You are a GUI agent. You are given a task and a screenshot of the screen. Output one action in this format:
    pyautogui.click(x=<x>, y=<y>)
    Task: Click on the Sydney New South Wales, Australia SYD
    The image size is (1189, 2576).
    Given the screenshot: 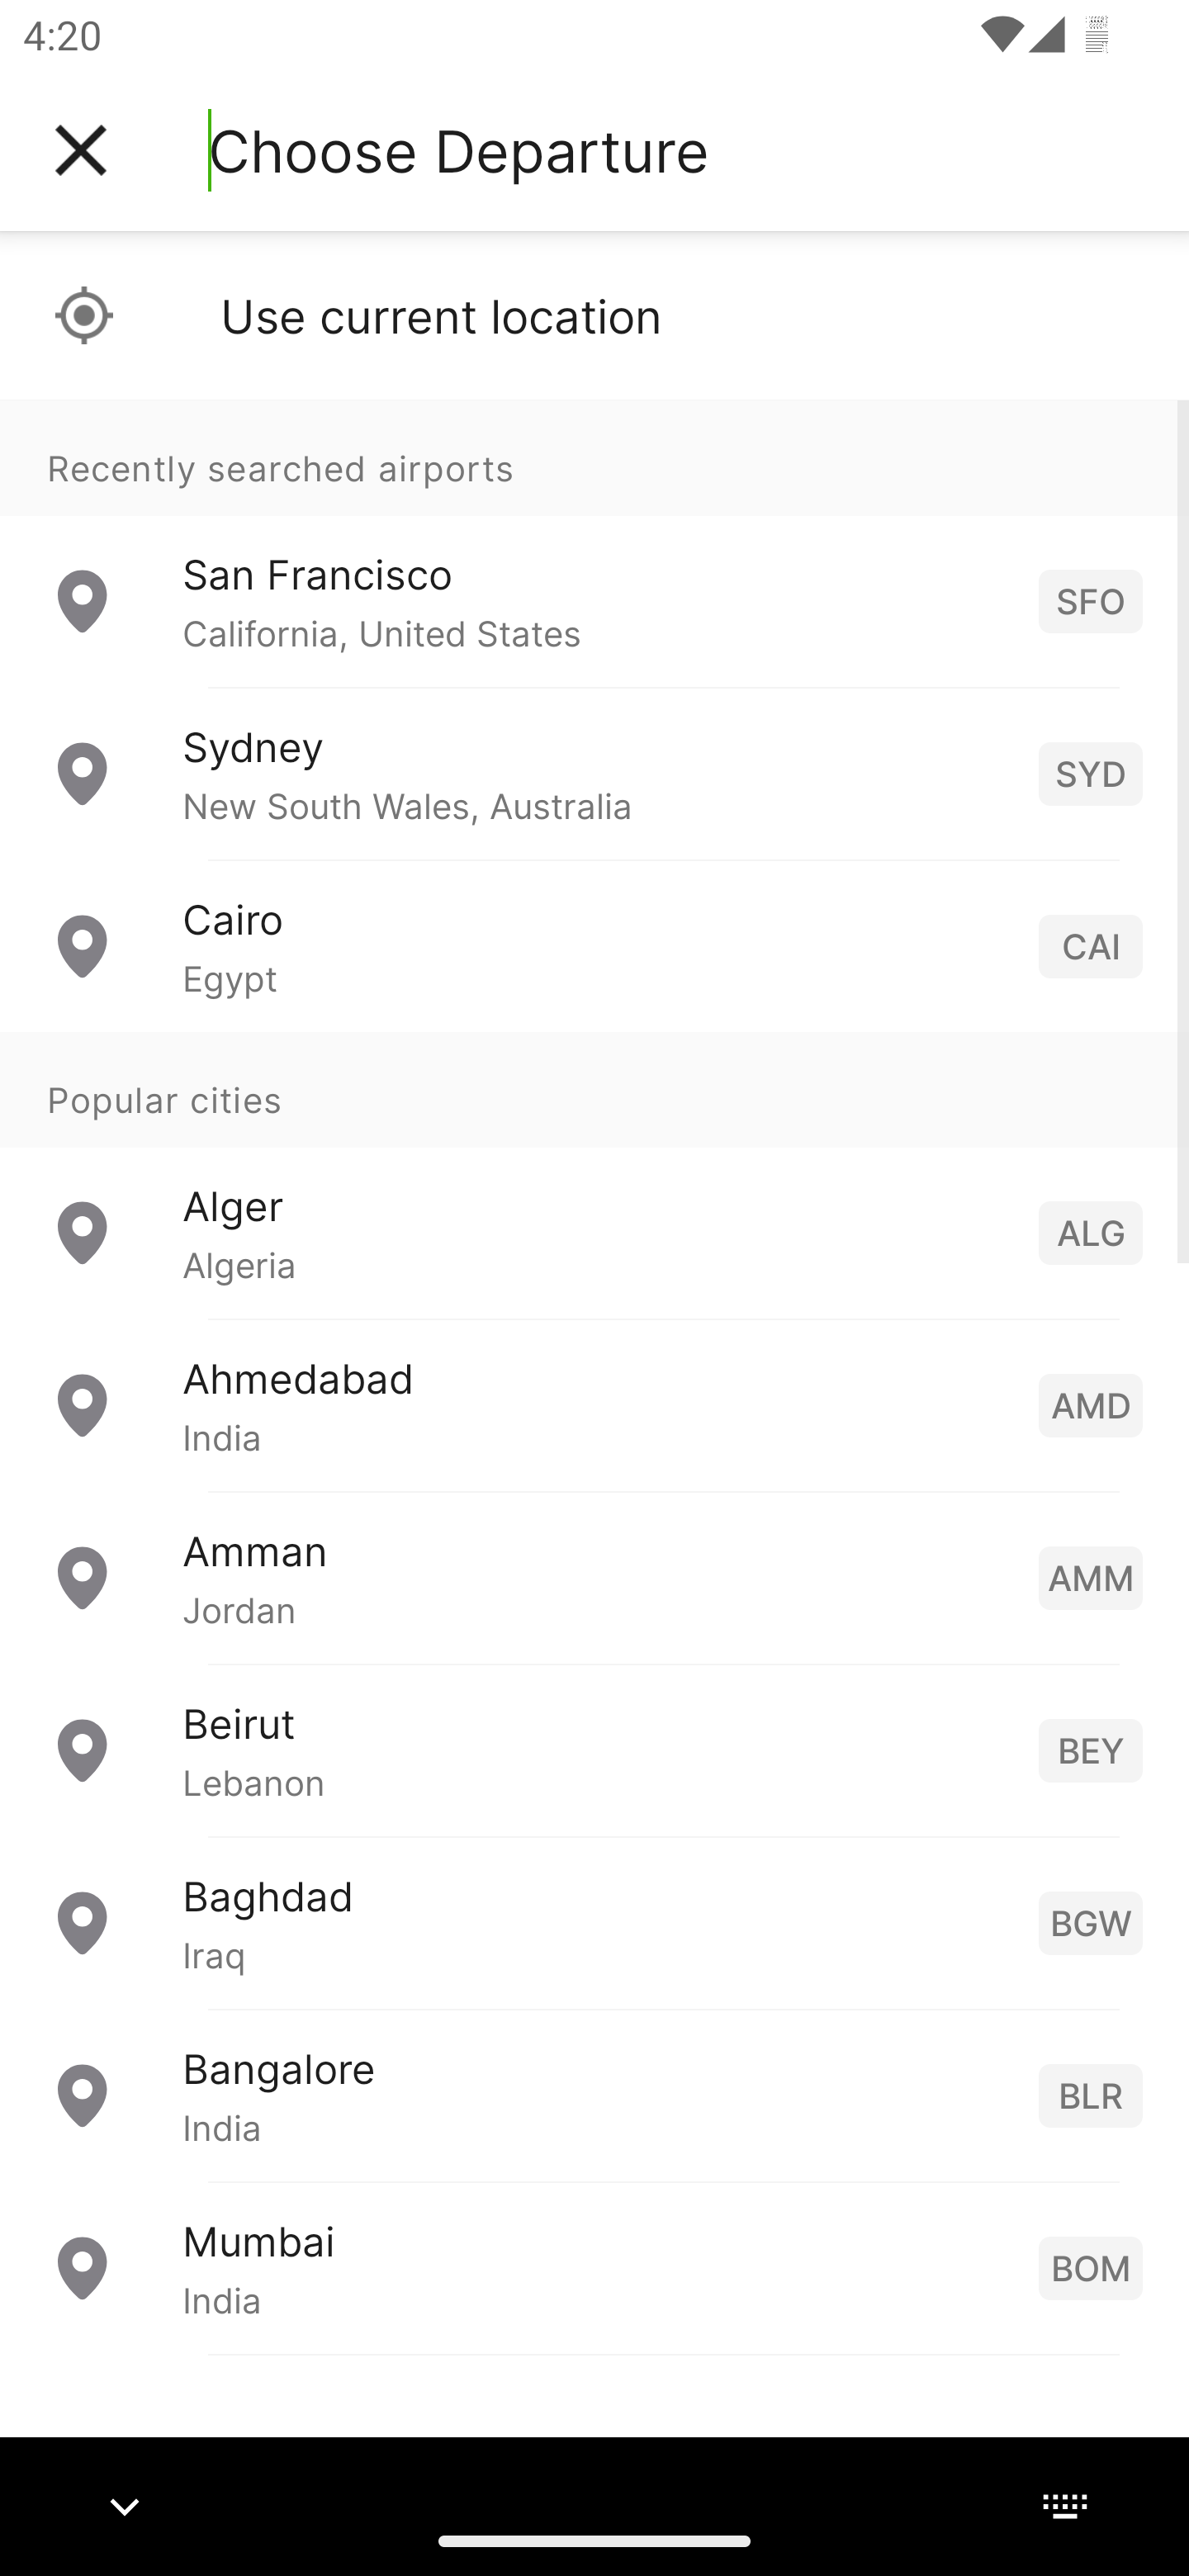 What is the action you would take?
    pyautogui.click(x=594, y=774)
    